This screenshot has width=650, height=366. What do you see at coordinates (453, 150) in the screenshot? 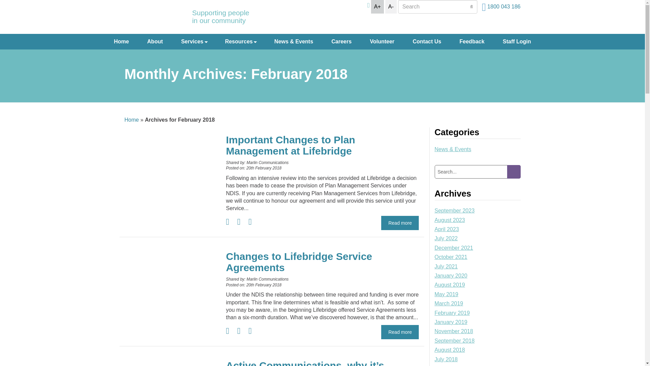
I see `News & Events` at bounding box center [453, 150].